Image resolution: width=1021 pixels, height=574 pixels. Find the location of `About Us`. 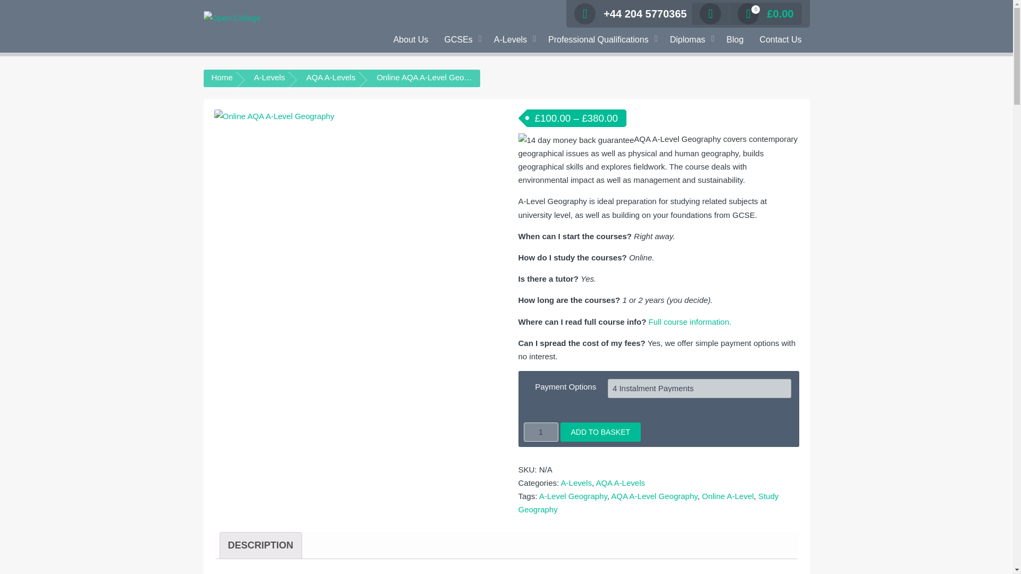

About Us is located at coordinates (411, 40).